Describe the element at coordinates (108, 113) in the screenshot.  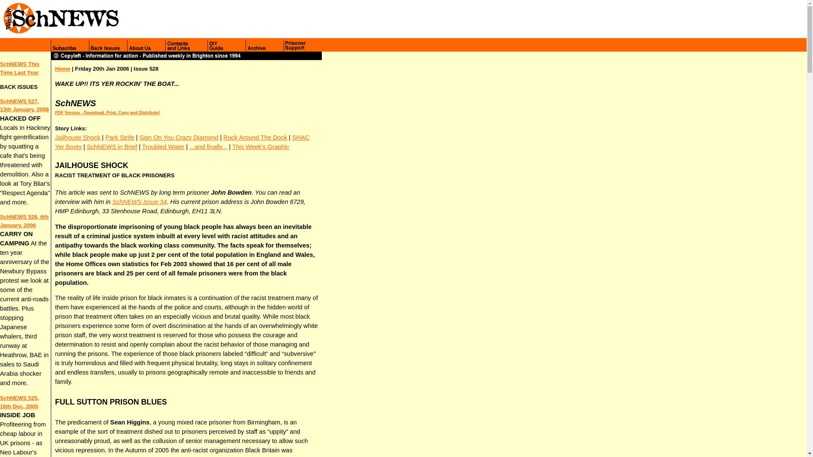
I see `PDF Version - Download, Print, Copy and Distribute!` at that location.